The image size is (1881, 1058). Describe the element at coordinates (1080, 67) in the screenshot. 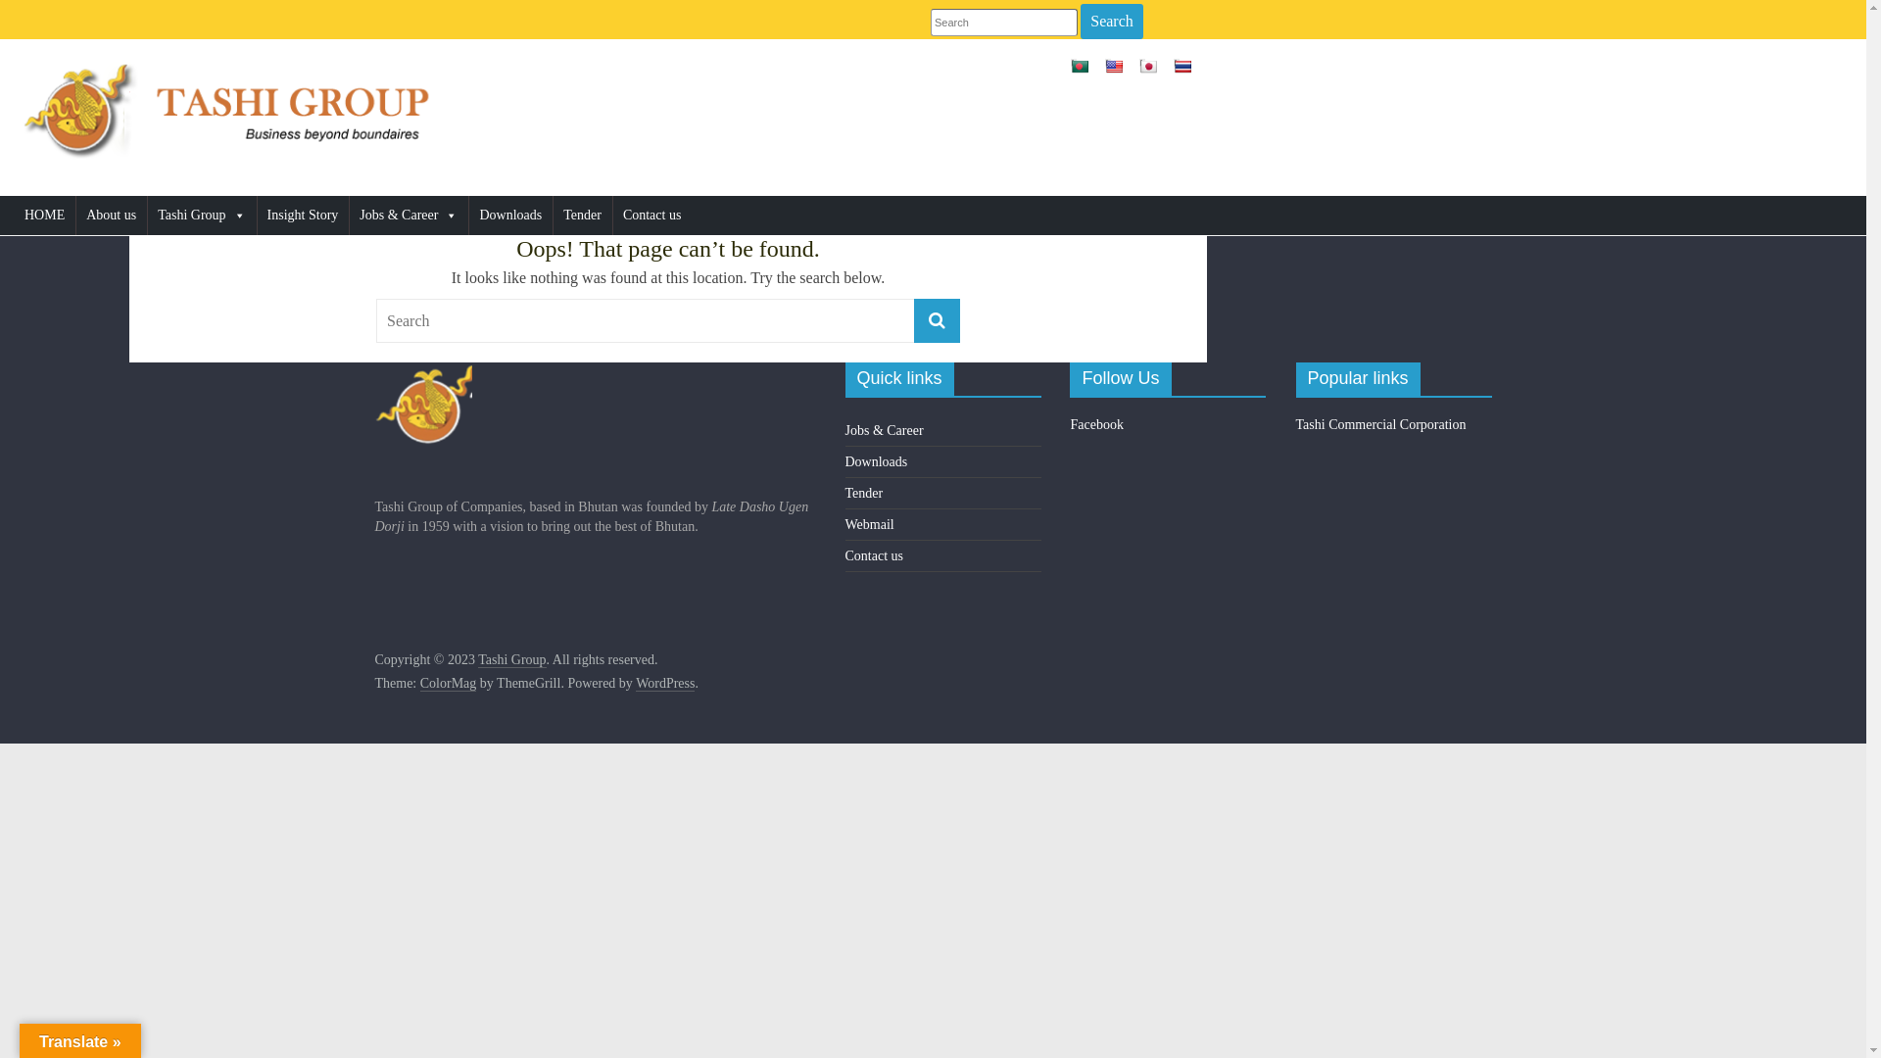

I see `Bengali` at that location.